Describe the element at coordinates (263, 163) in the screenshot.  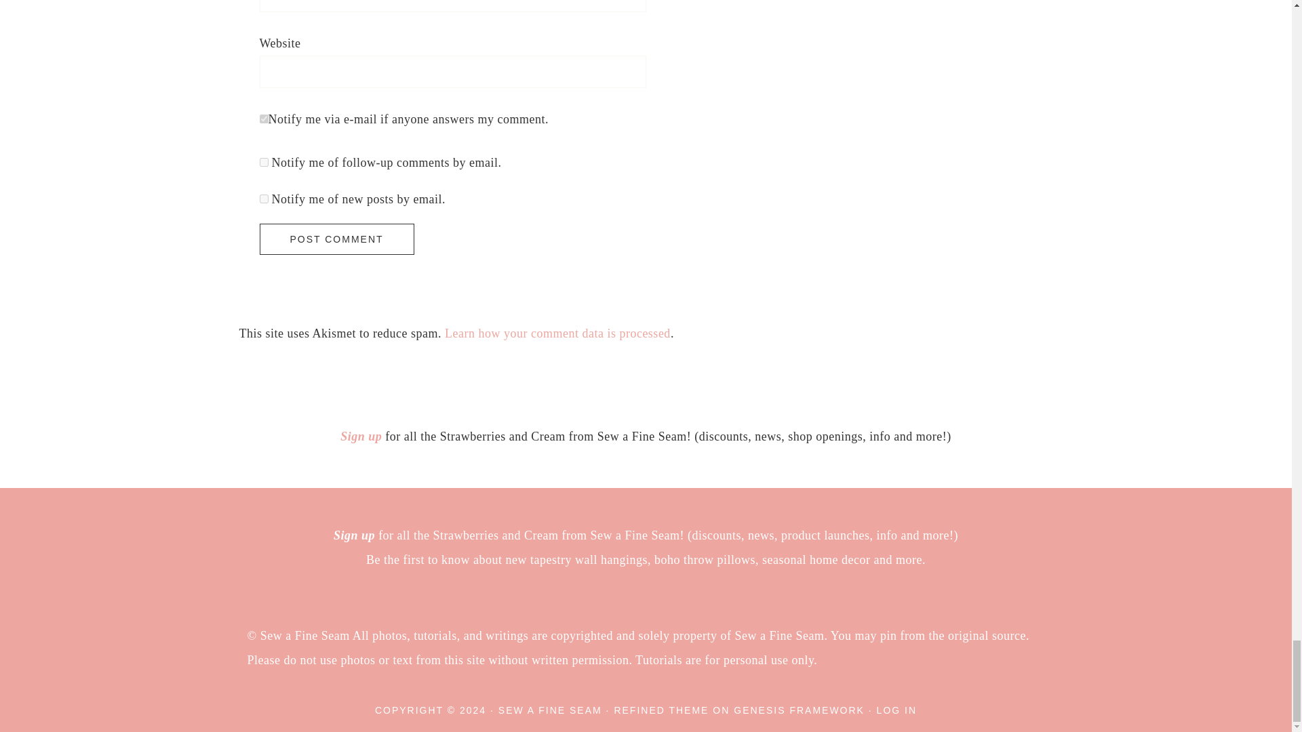
I see `subscribe` at that location.